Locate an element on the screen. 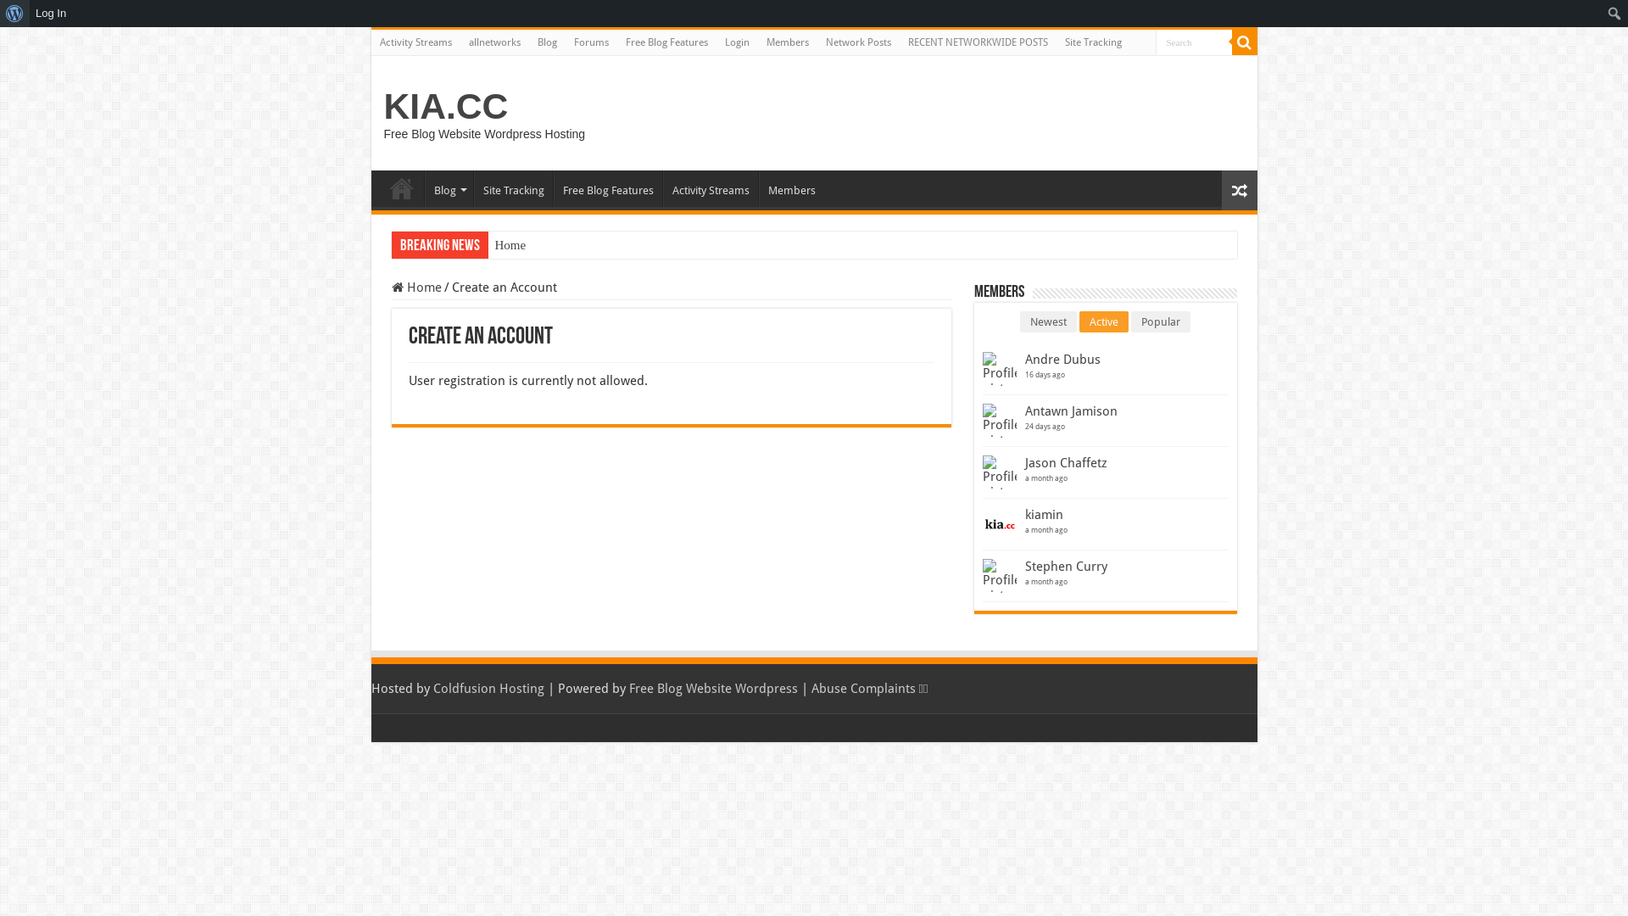 The height and width of the screenshot is (916, 1628). Popular is located at coordinates (1161, 322).